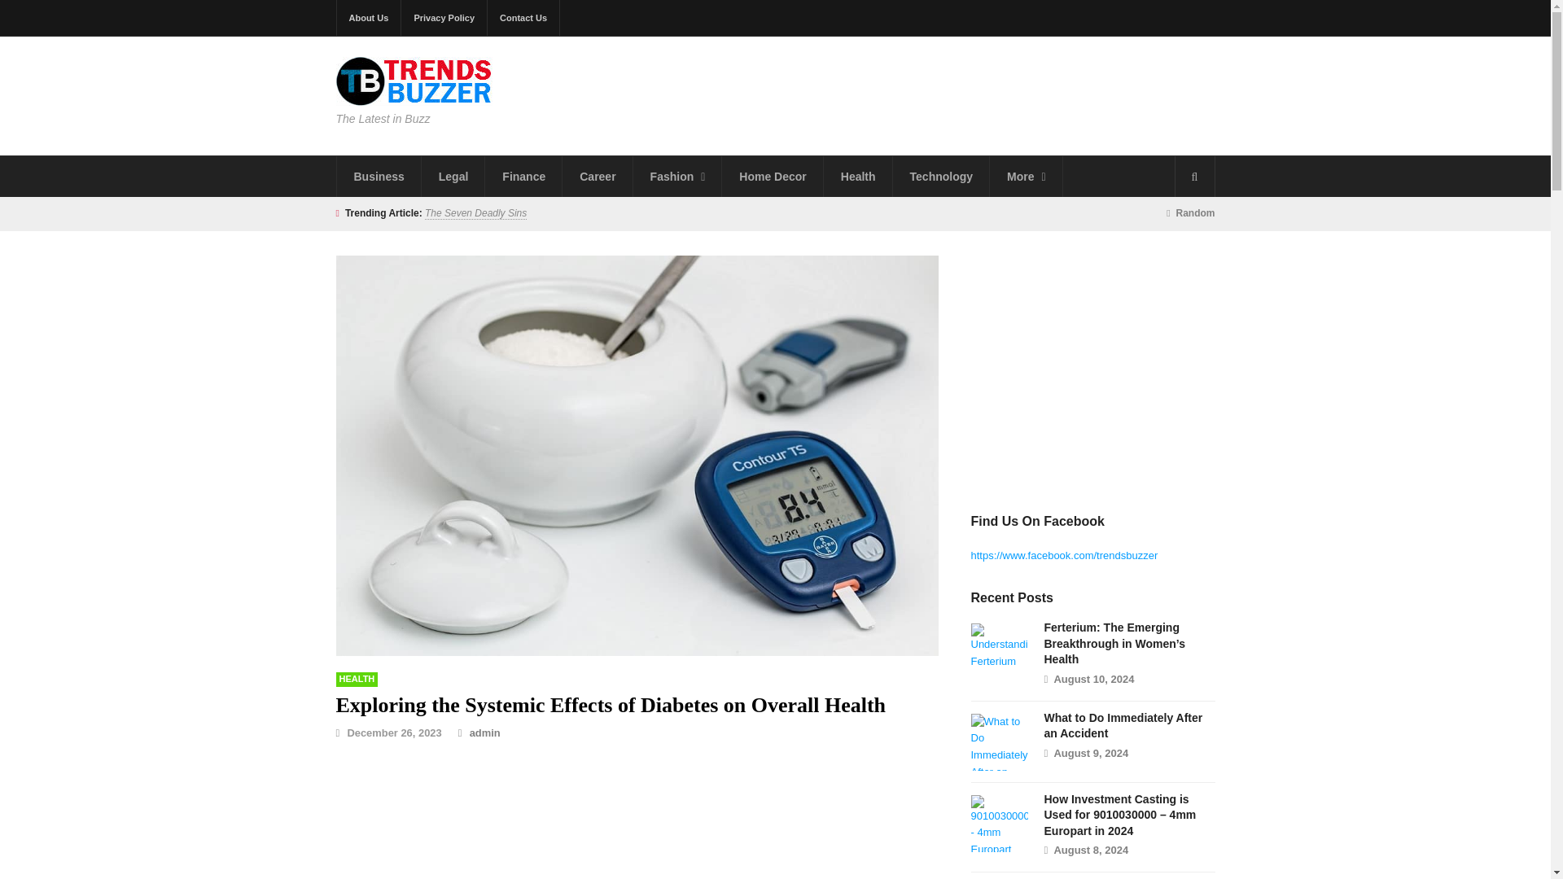 This screenshot has width=1563, height=879. I want to click on Business, so click(379, 176).